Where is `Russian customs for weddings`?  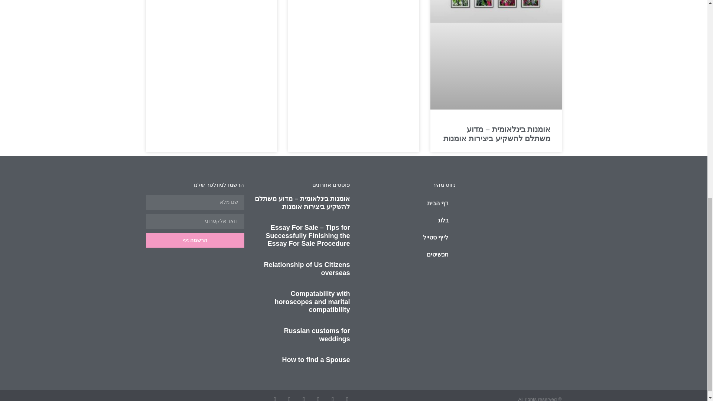
Russian customs for weddings is located at coordinates (317, 335).